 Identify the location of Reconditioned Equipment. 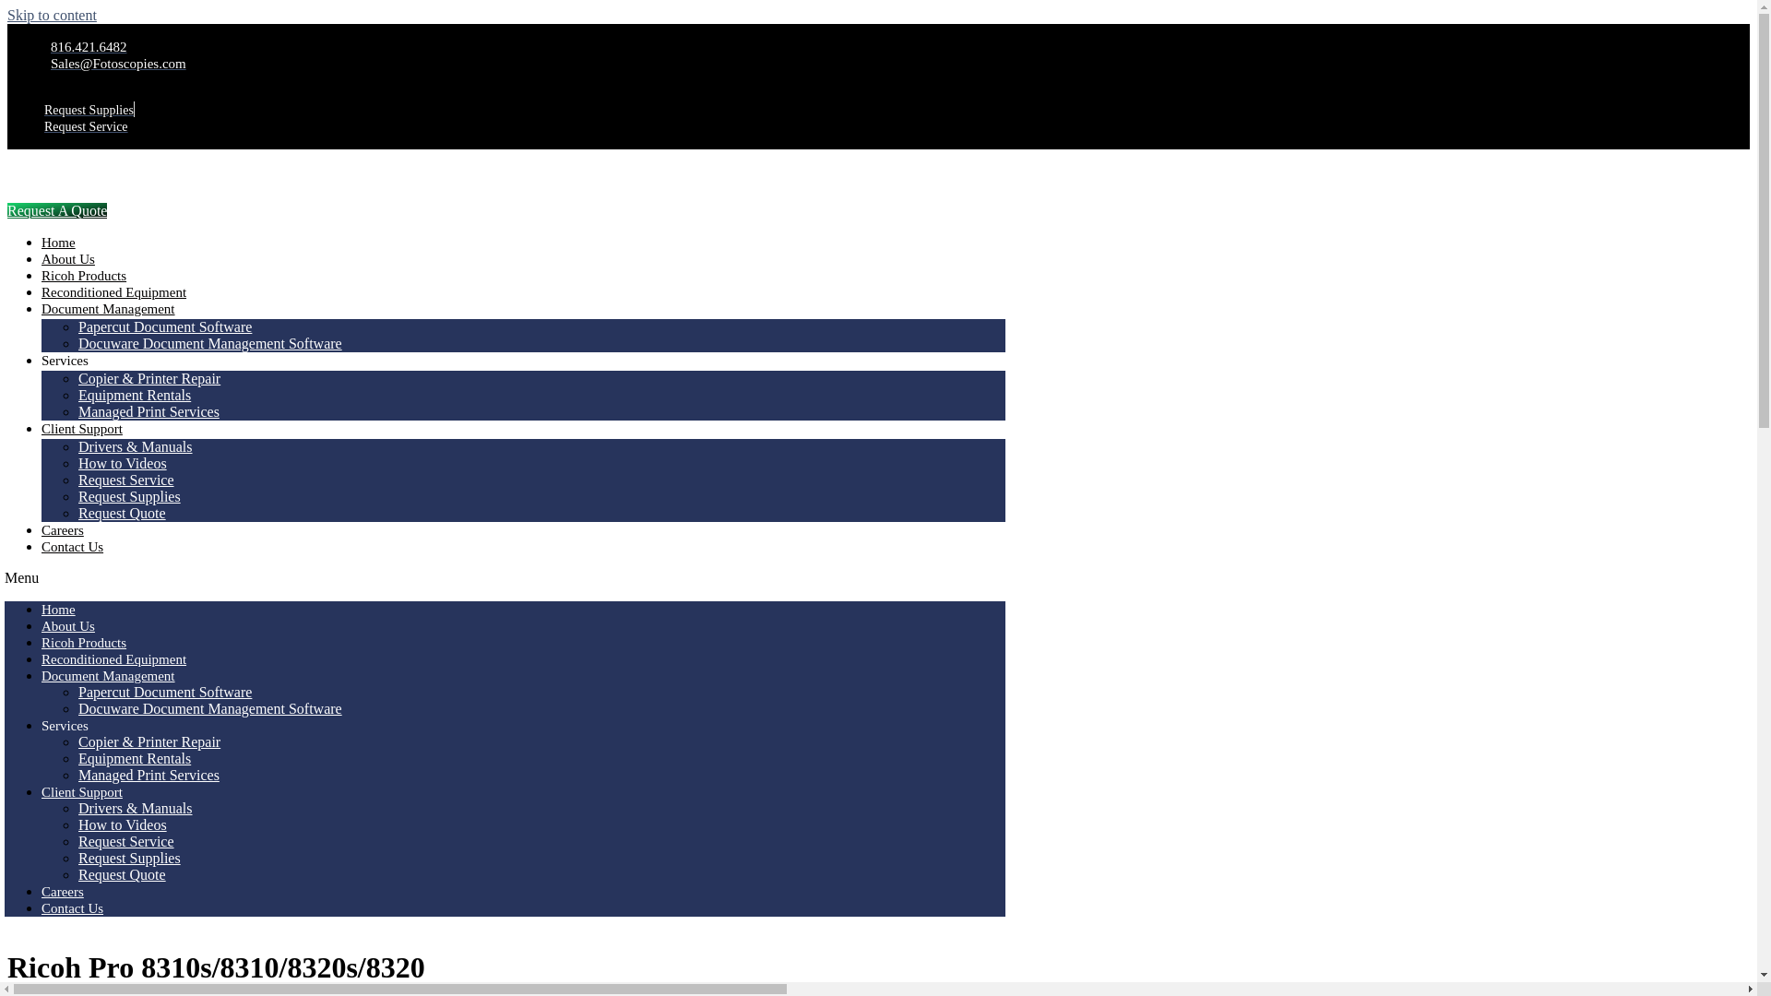
(113, 658).